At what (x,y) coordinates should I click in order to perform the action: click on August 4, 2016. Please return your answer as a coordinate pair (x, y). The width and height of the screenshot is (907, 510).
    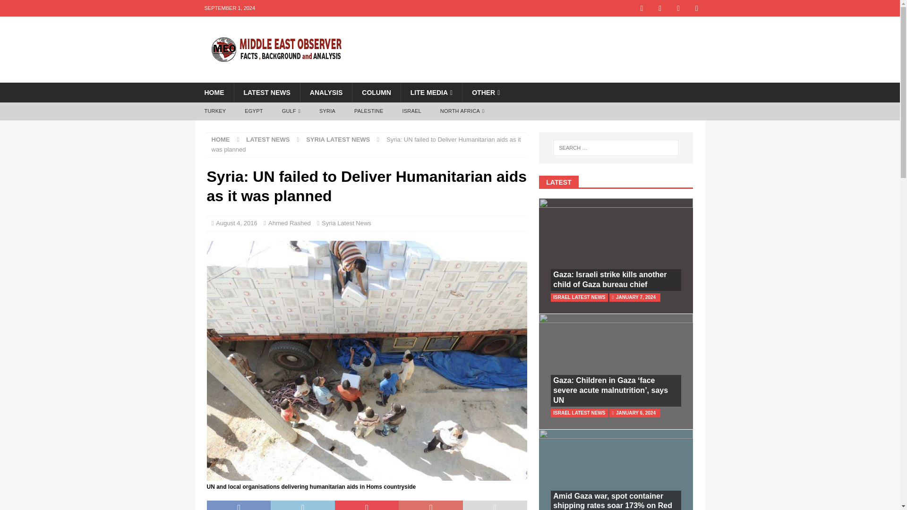
    Looking at the image, I should click on (236, 223).